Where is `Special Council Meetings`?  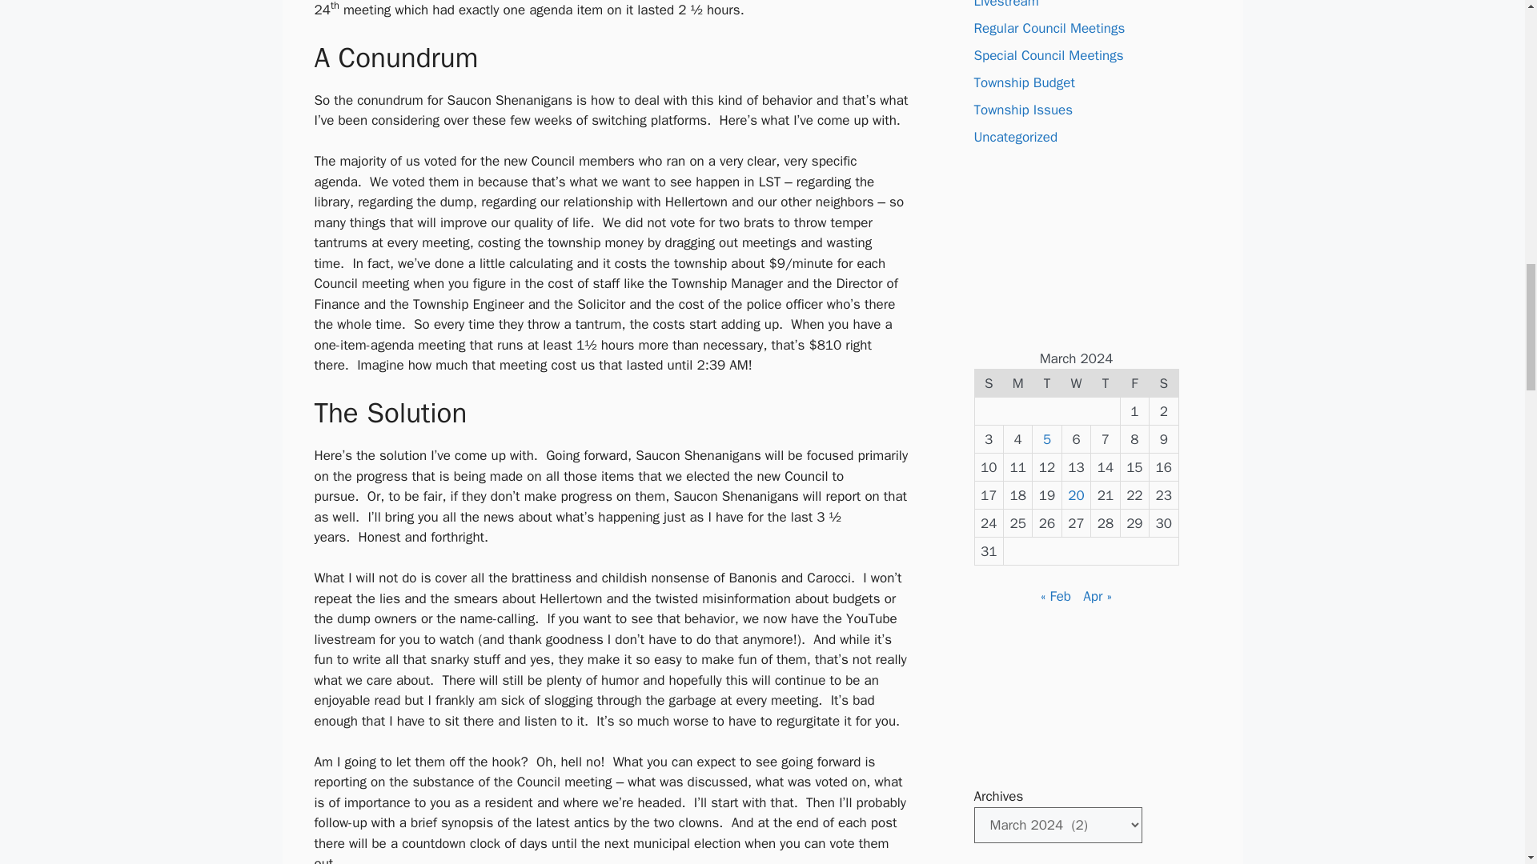
Special Council Meetings is located at coordinates (1048, 55).